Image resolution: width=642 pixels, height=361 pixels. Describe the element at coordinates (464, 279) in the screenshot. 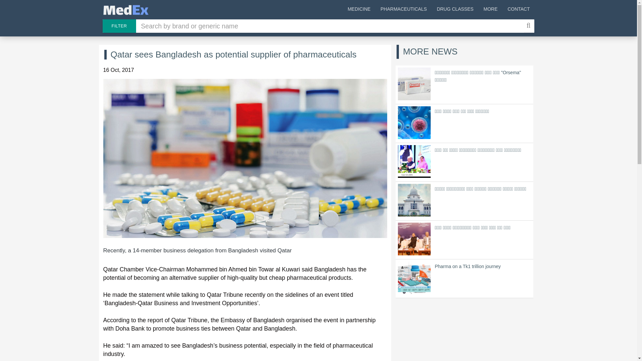

I see `Pharma on a Tk1 trillion journey` at that location.